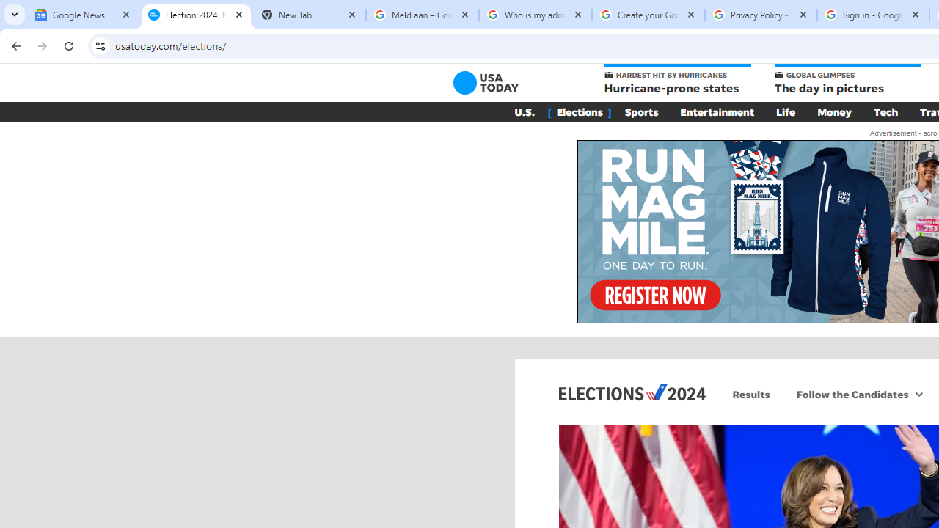 This screenshot has height=528, width=939. I want to click on Sign in - Google Accounts, so click(873, 15).